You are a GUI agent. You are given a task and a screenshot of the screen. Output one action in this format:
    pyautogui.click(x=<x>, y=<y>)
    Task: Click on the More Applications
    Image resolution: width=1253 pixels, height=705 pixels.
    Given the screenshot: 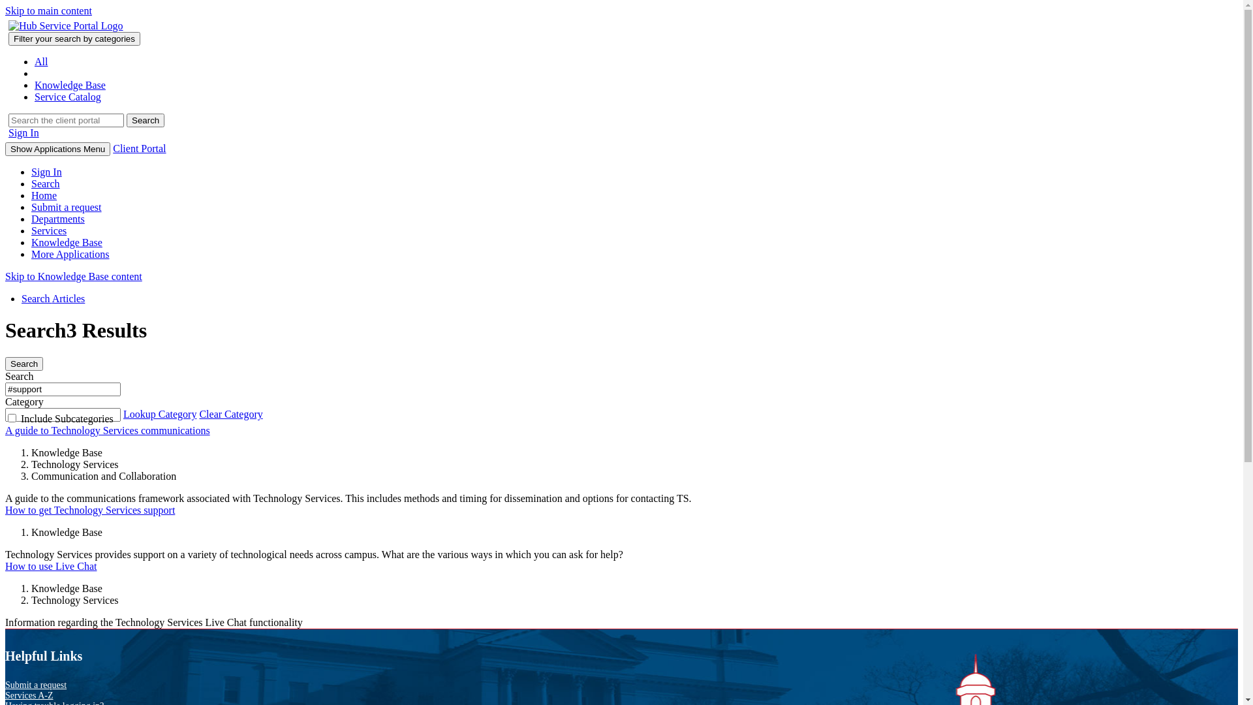 What is the action you would take?
    pyautogui.click(x=70, y=255)
    